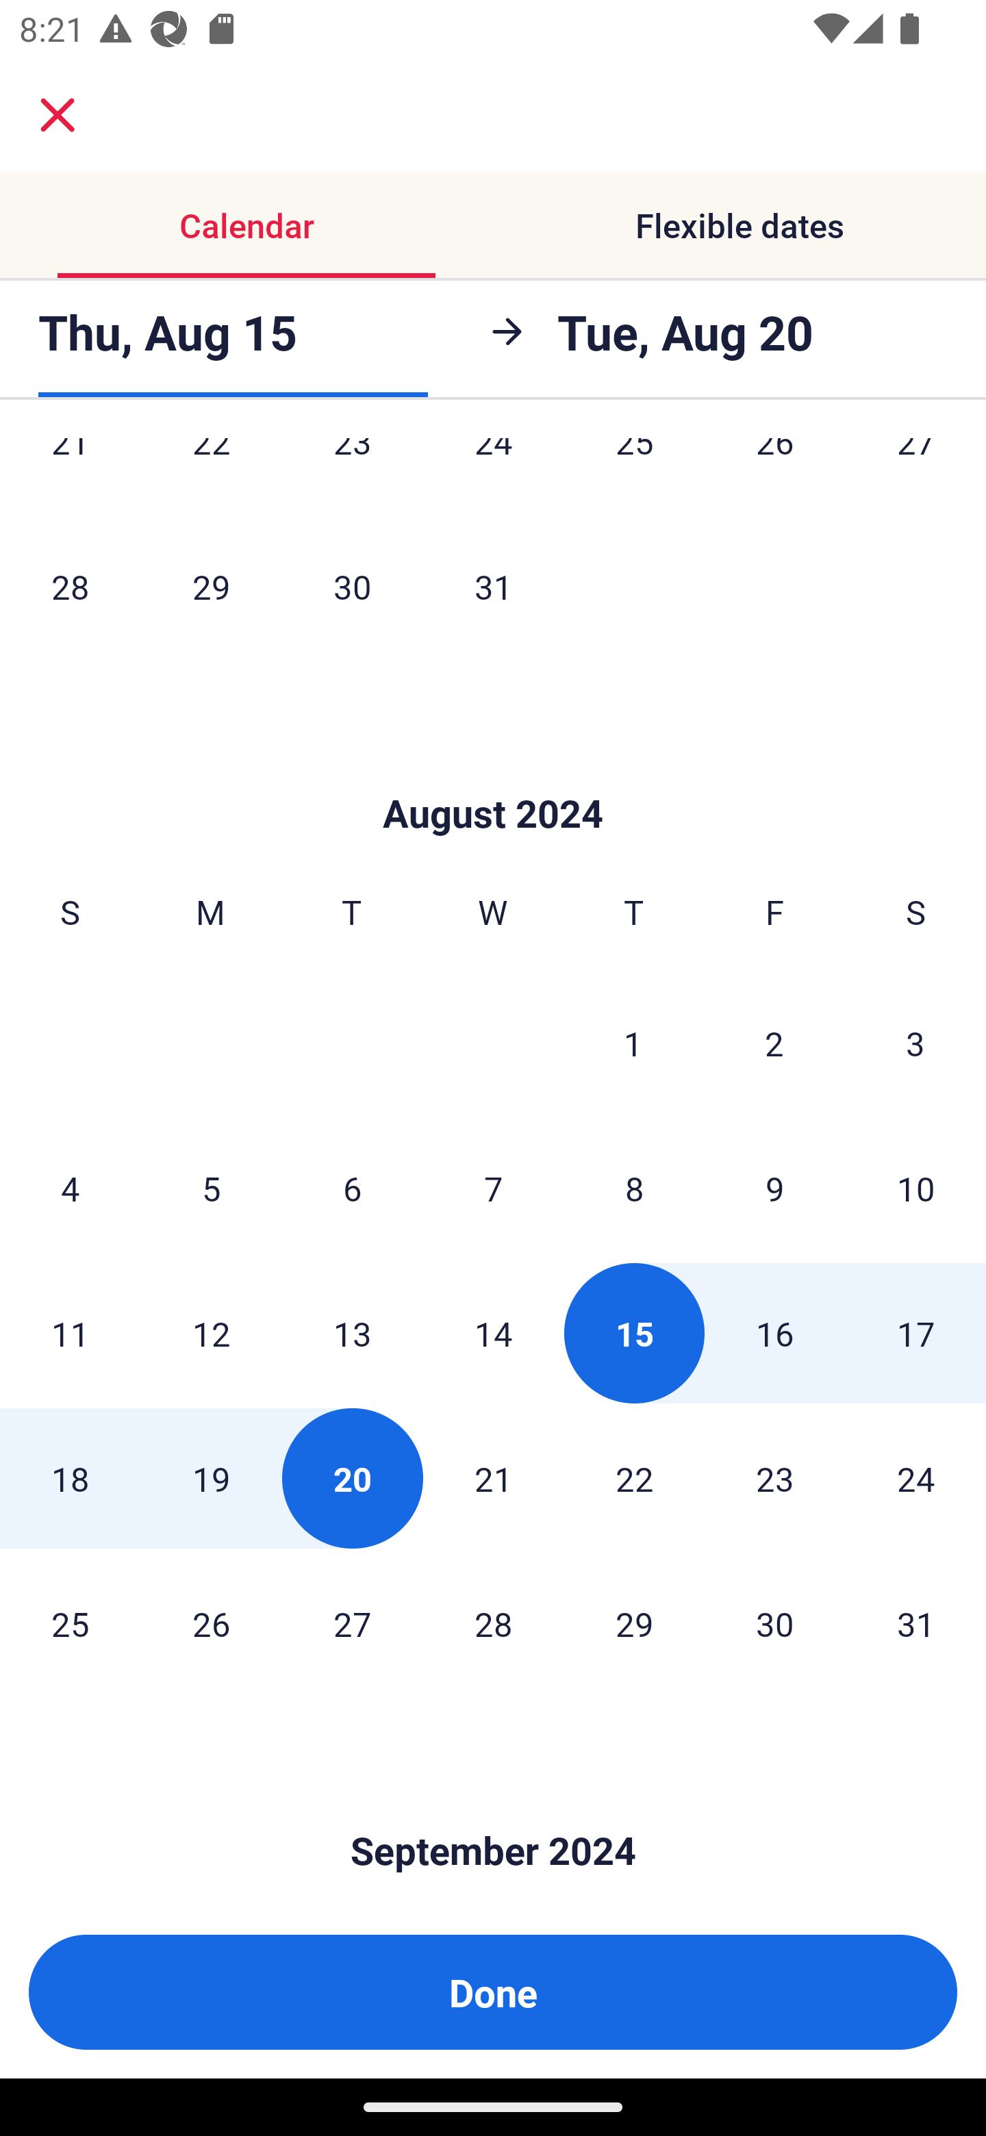  Describe the element at coordinates (211, 1187) in the screenshot. I see `5 Monday, August 5, 2024` at that location.